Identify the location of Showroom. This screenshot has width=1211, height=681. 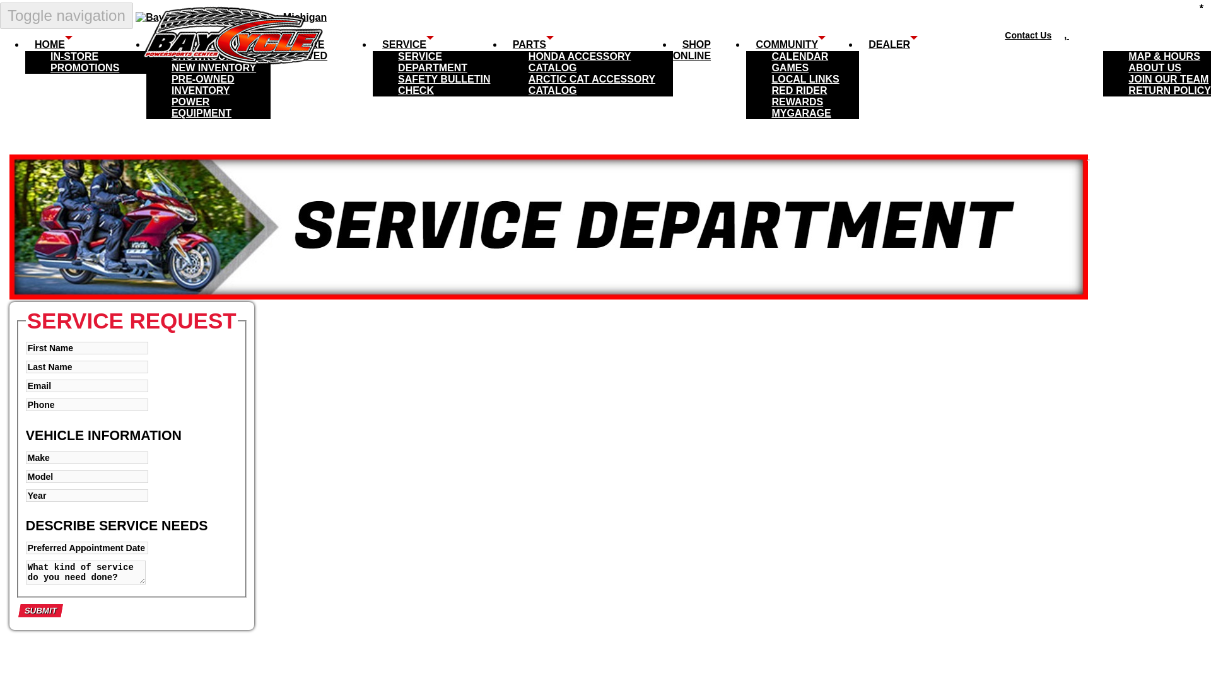
(203, 56).